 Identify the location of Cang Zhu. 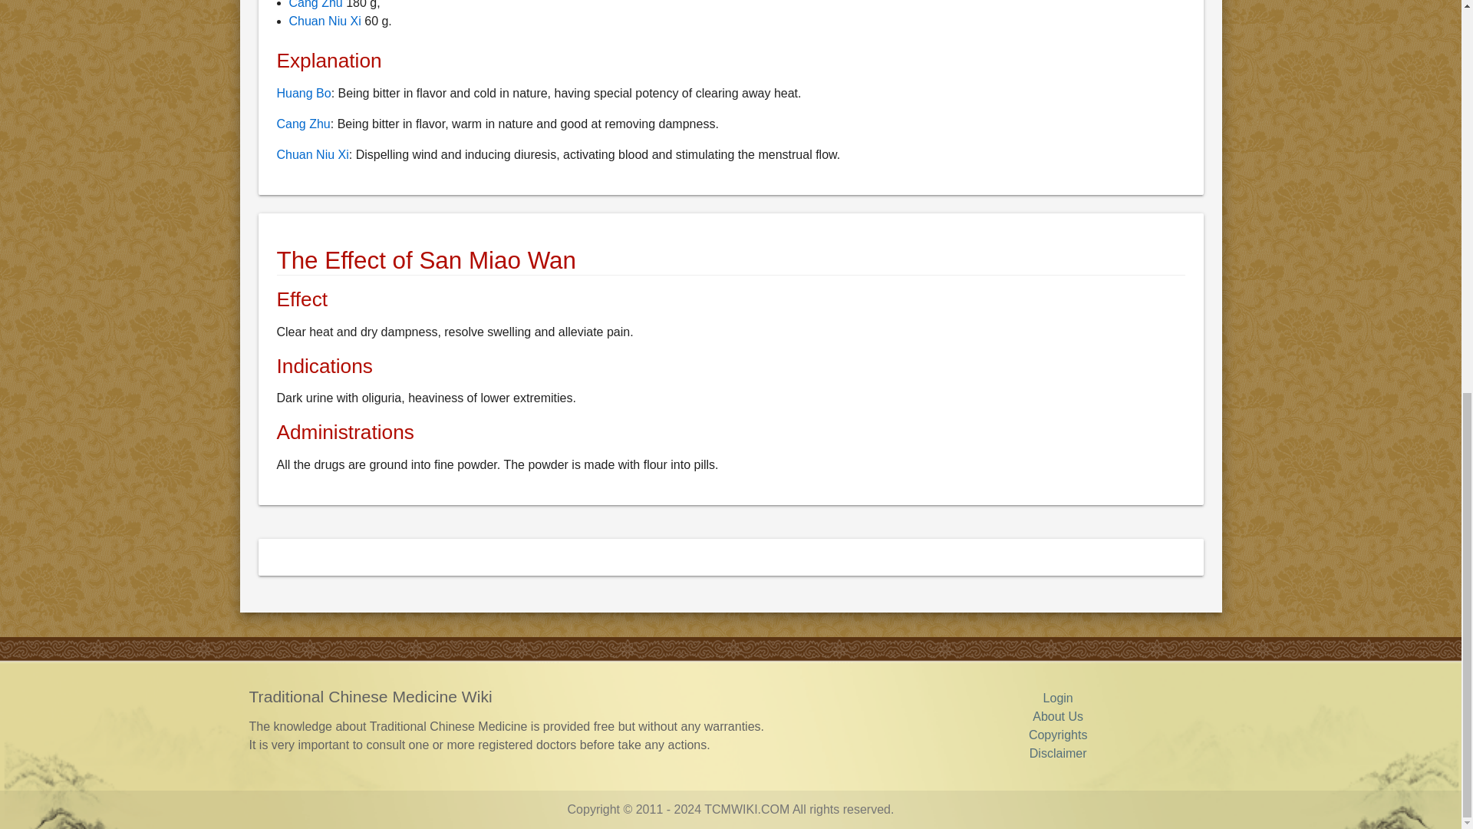
(303, 124).